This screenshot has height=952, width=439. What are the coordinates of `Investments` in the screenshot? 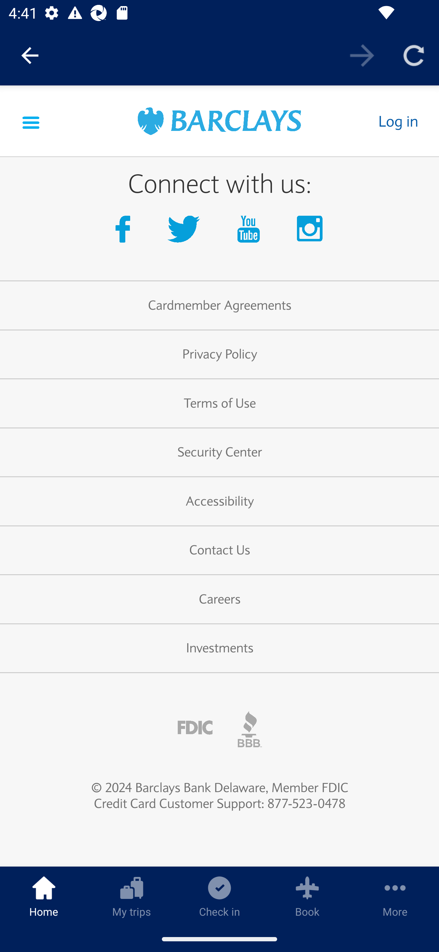 It's located at (220, 649).